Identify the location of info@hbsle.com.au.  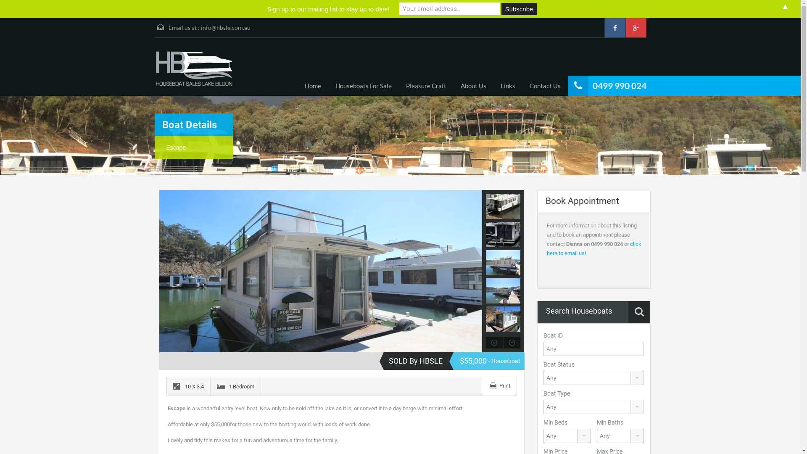
(226, 28).